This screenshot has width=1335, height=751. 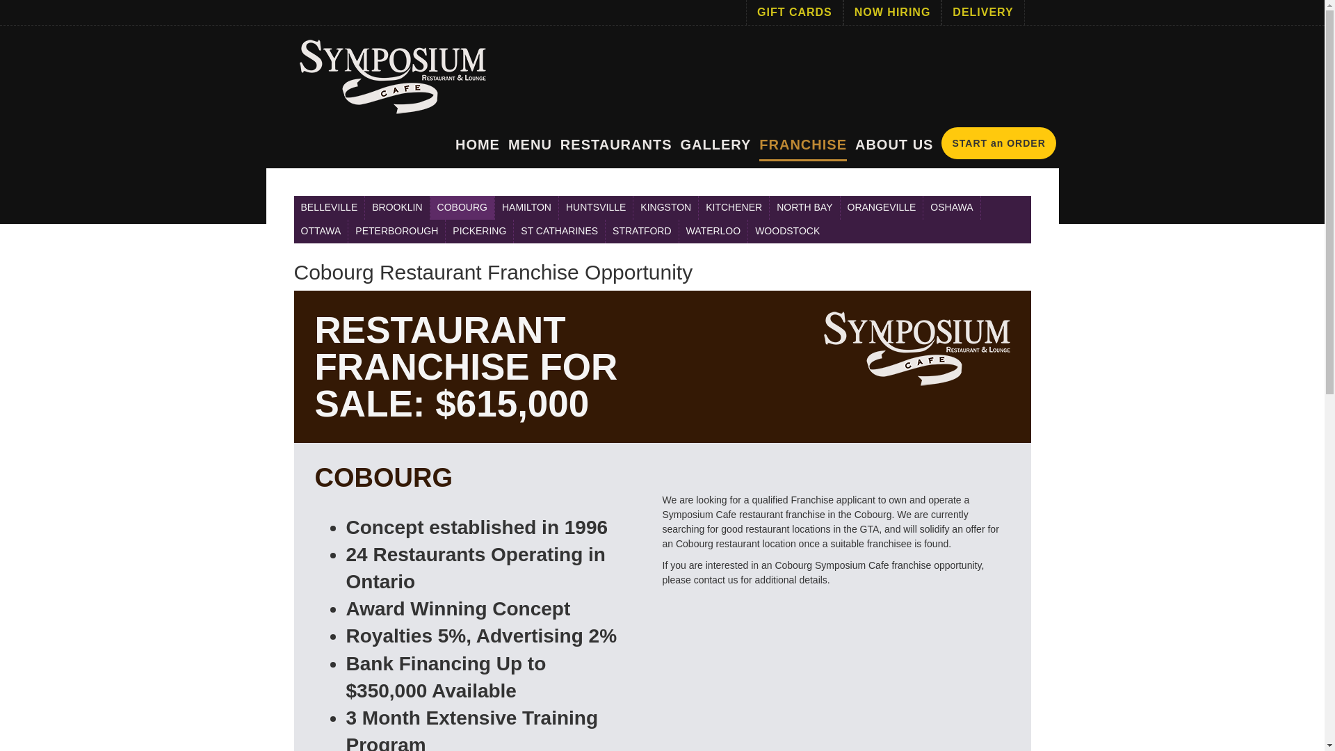 What do you see at coordinates (715, 145) in the screenshot?
I see `GALLERY` at bounding box center [715, 145].